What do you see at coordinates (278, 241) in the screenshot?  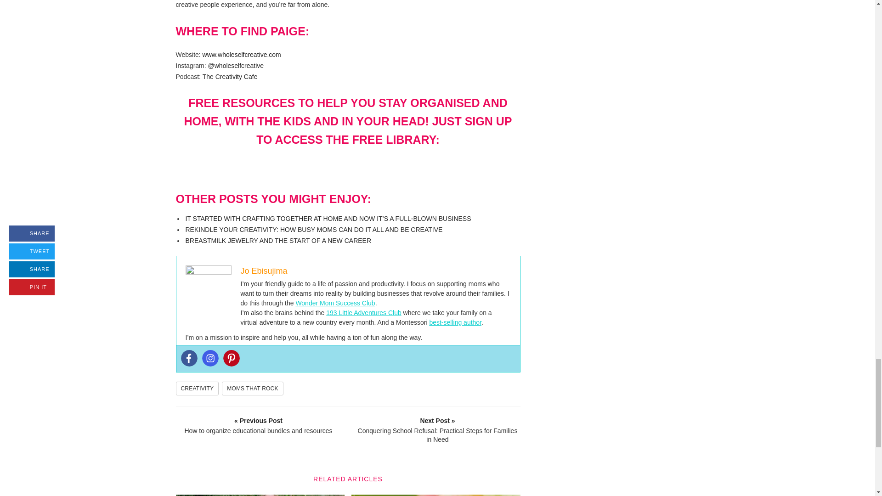 I see `BREASTMILK JEWELRY AND THE START OF A NEW CAREER` at bounding box center [278, 241].